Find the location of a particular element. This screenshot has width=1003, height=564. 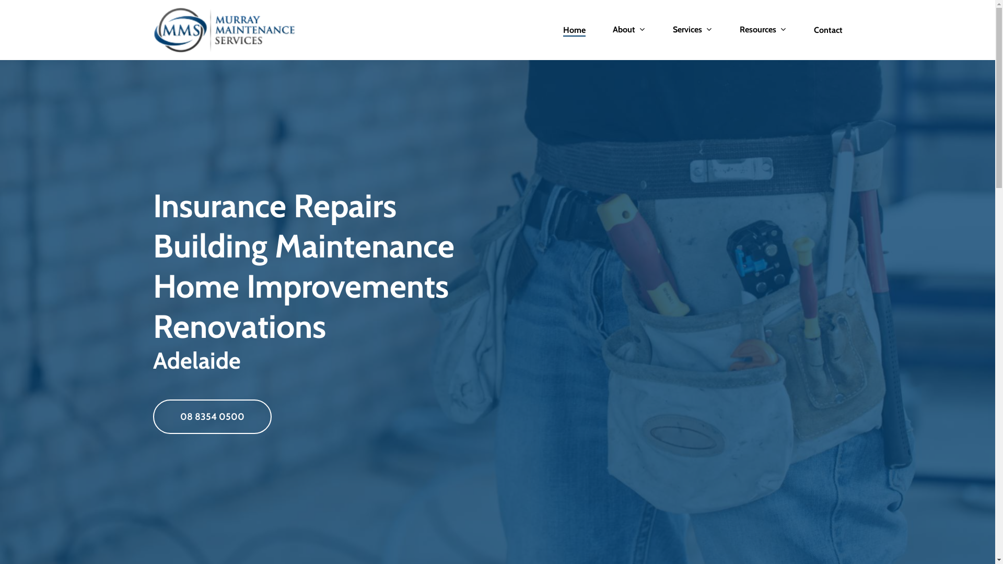

Services is located at coordinates (693, 30).